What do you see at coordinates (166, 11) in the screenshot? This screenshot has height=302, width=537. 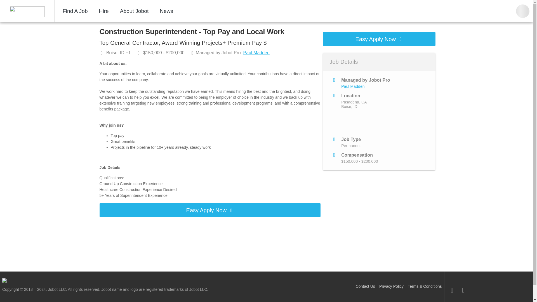 I see `News` at bounding box center [166, 11].